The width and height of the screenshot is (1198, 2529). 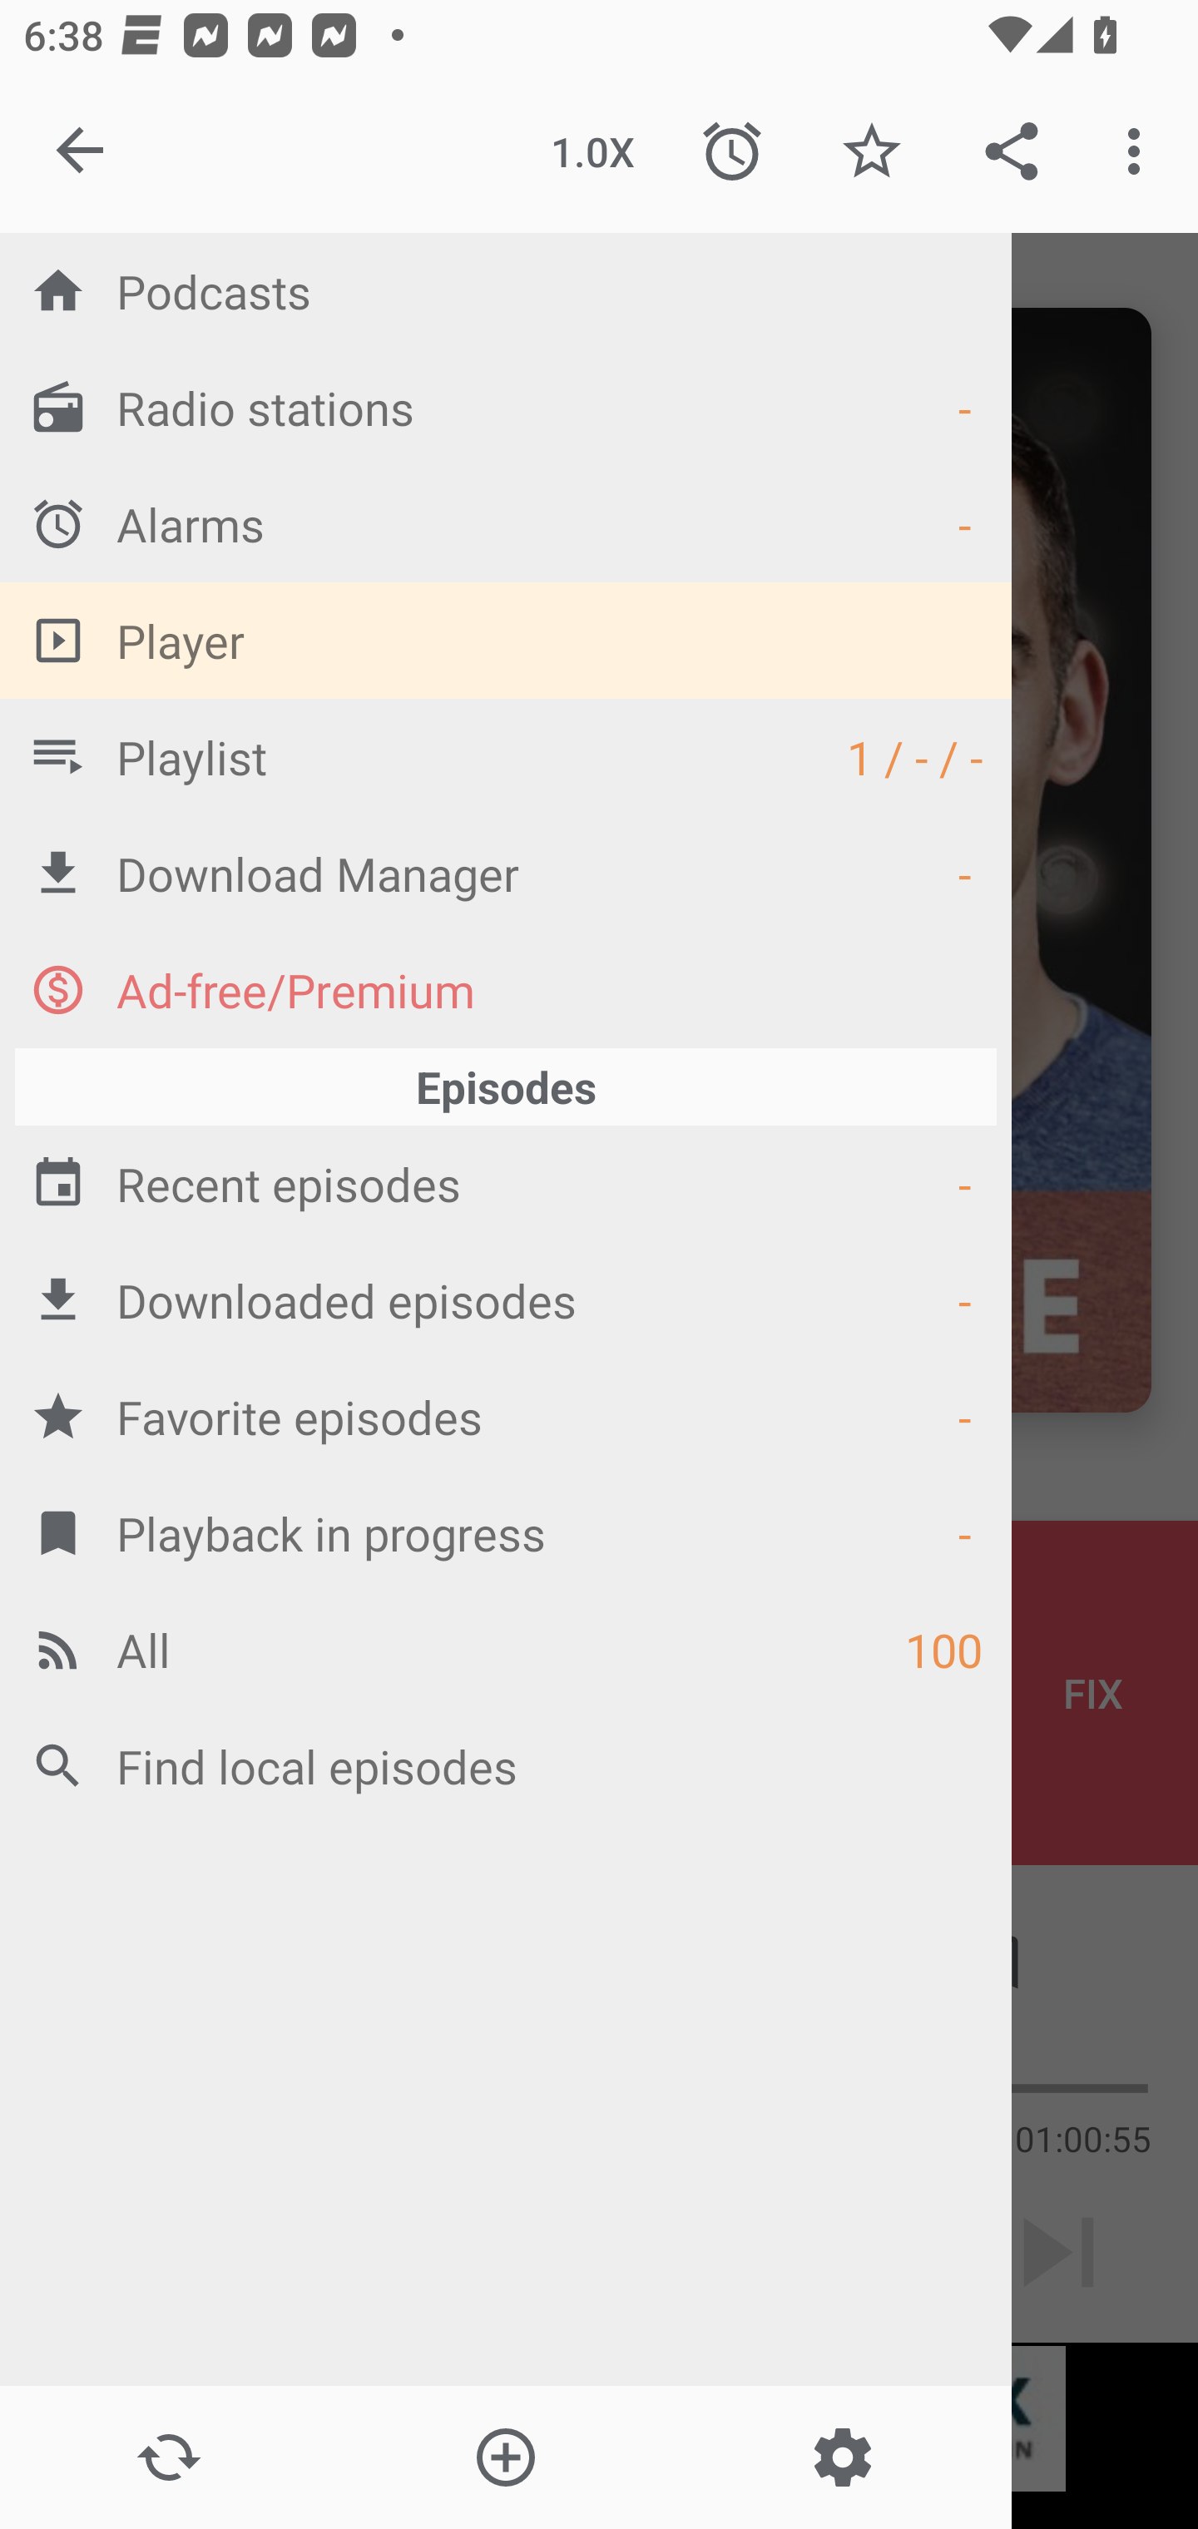 I want to click on All 100, so click(x=506, y=1649).